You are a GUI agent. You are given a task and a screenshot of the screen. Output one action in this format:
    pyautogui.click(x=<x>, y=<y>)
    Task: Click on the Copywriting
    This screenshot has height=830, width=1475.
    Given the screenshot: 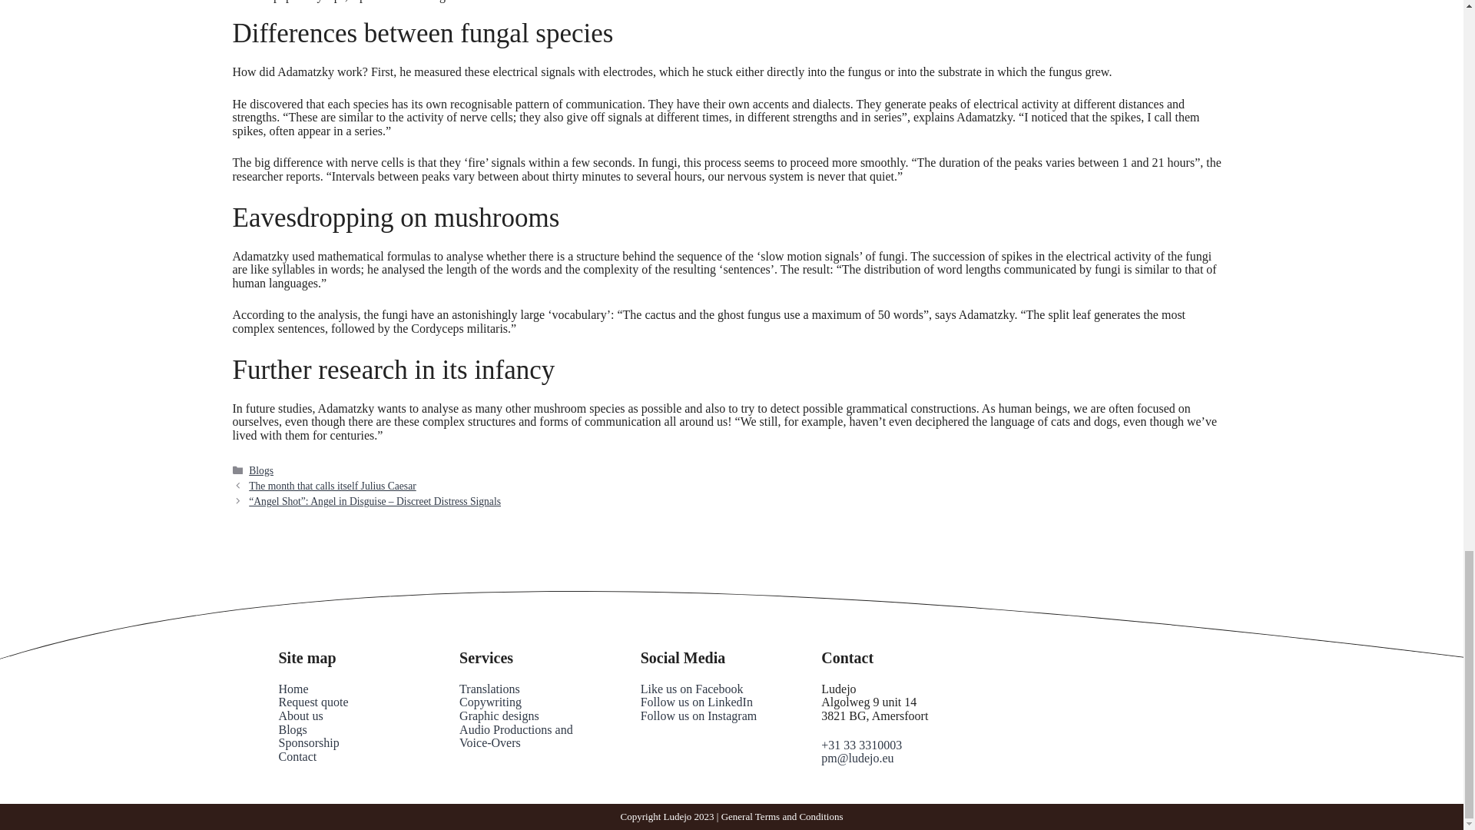 What is the action you would take?
    pyautogui.click(x=490, y=702)
    